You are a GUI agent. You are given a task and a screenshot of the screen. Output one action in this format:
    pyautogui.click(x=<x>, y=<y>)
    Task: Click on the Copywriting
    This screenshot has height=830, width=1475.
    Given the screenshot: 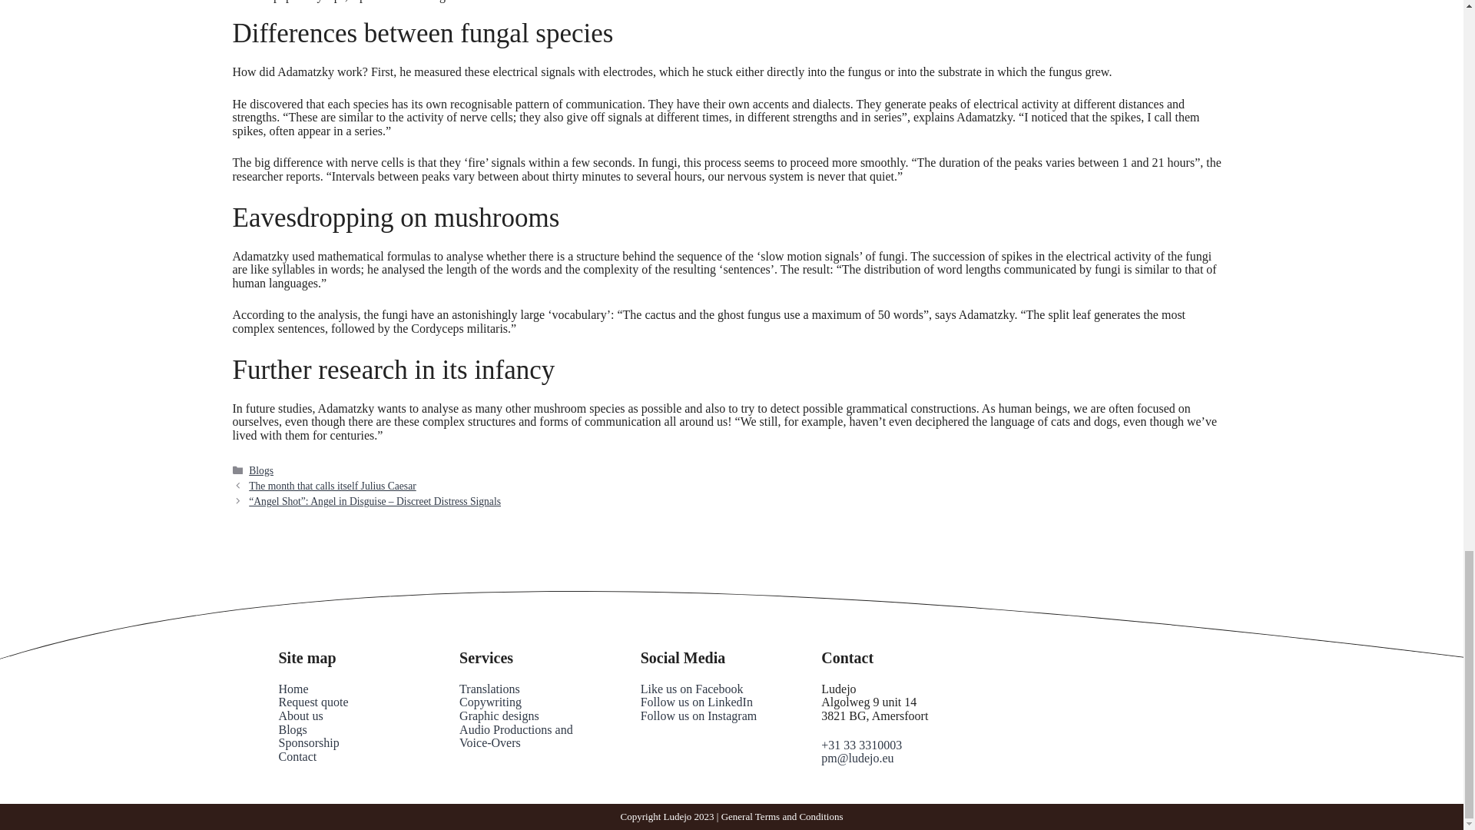 What is the action you would take?
    pyautogui.click(x=490, y=702)
    